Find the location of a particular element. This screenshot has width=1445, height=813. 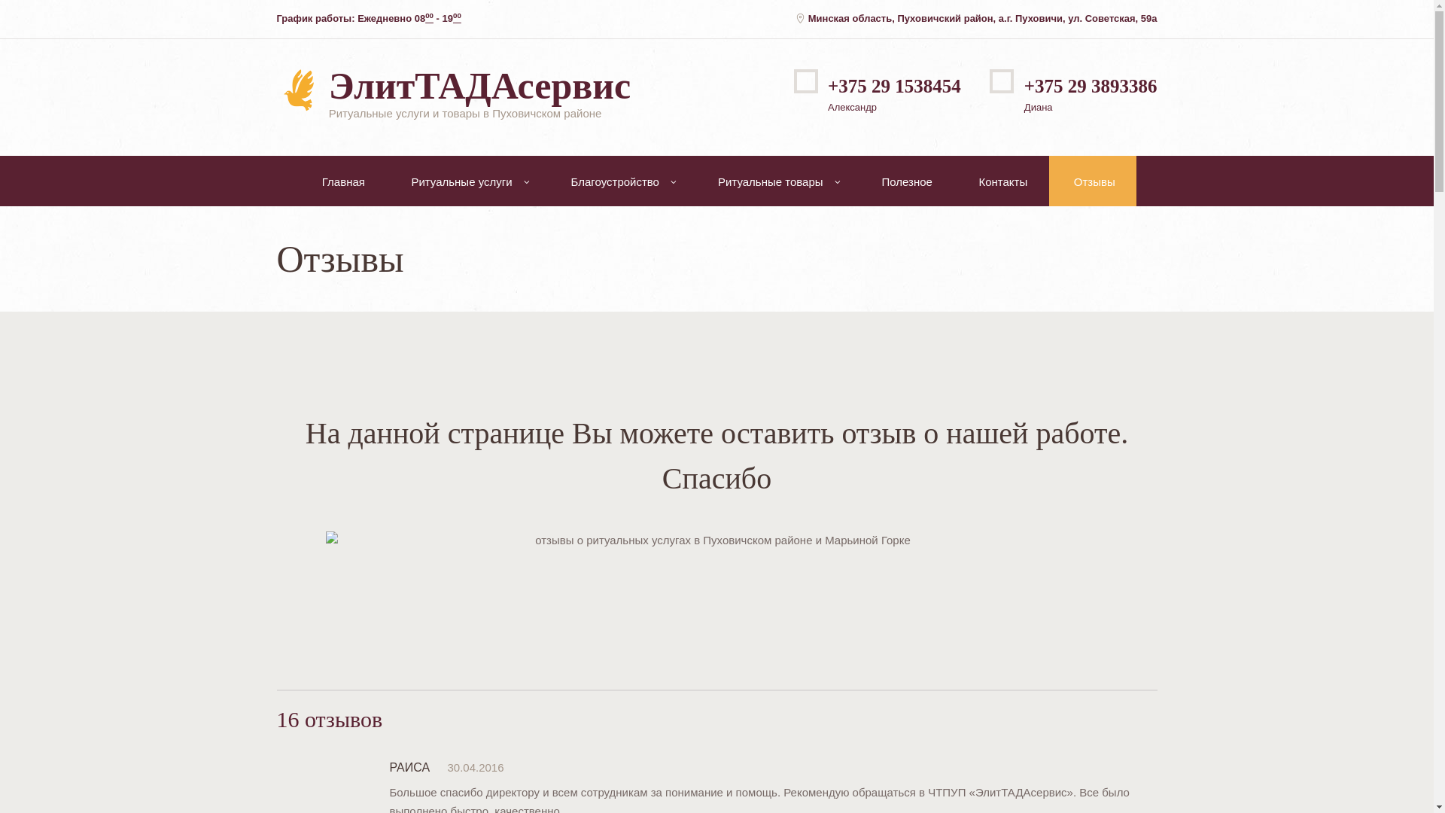

+375 29 1538454 is located at coordinates (894, 86).